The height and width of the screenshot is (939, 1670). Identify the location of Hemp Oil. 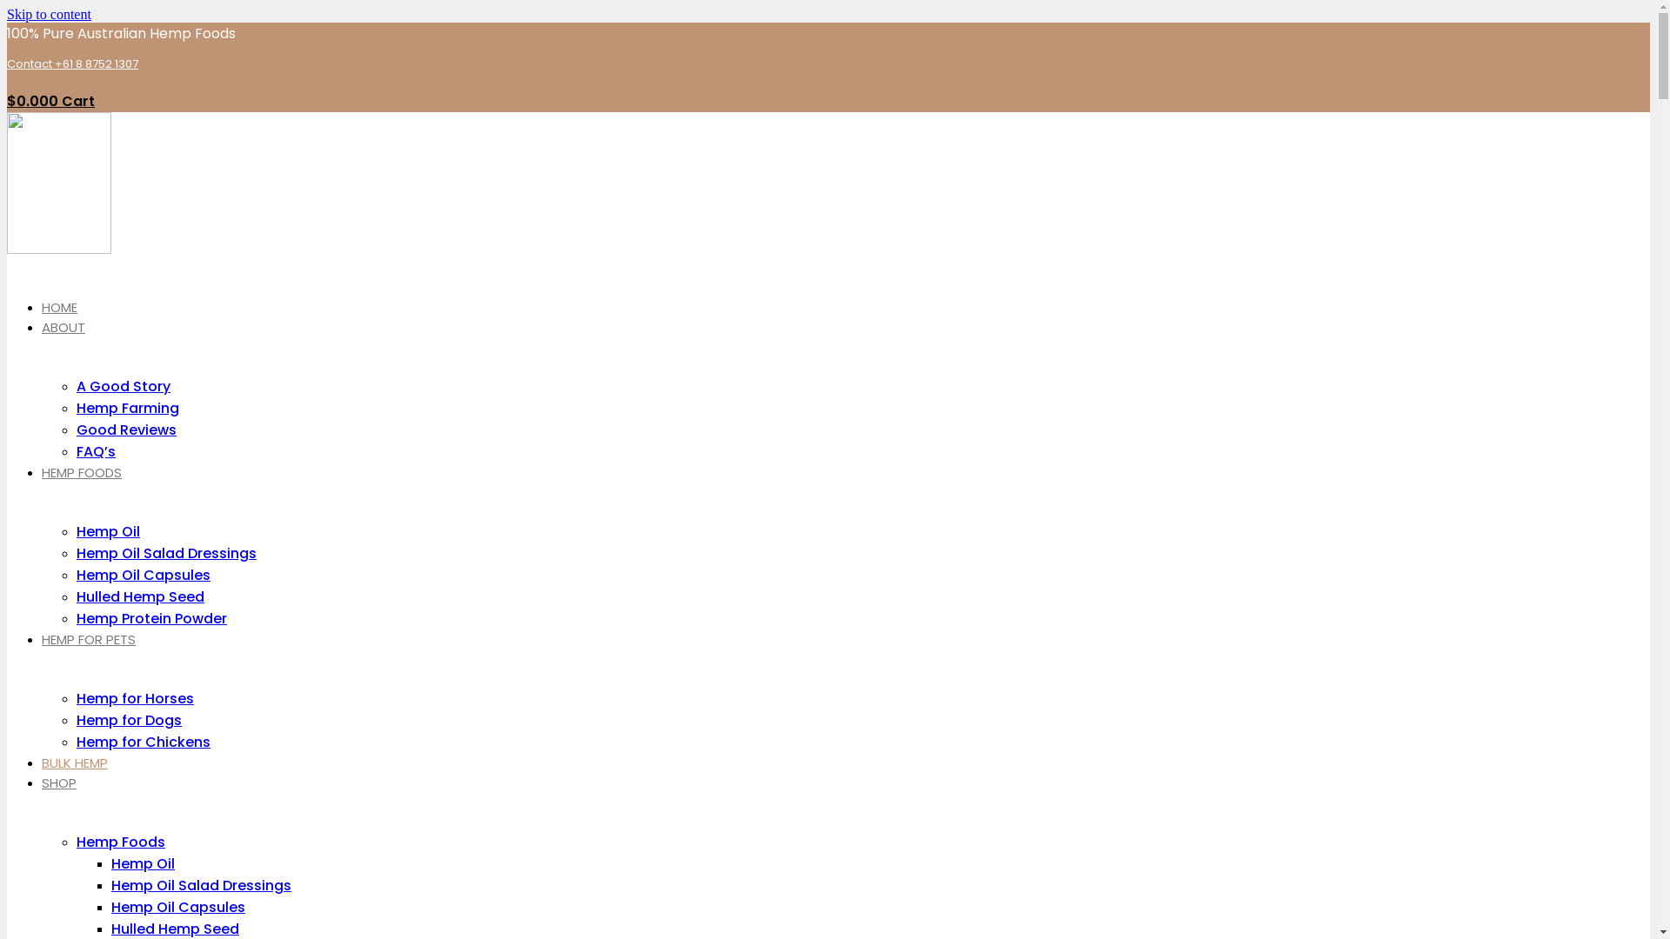
(143, 864).